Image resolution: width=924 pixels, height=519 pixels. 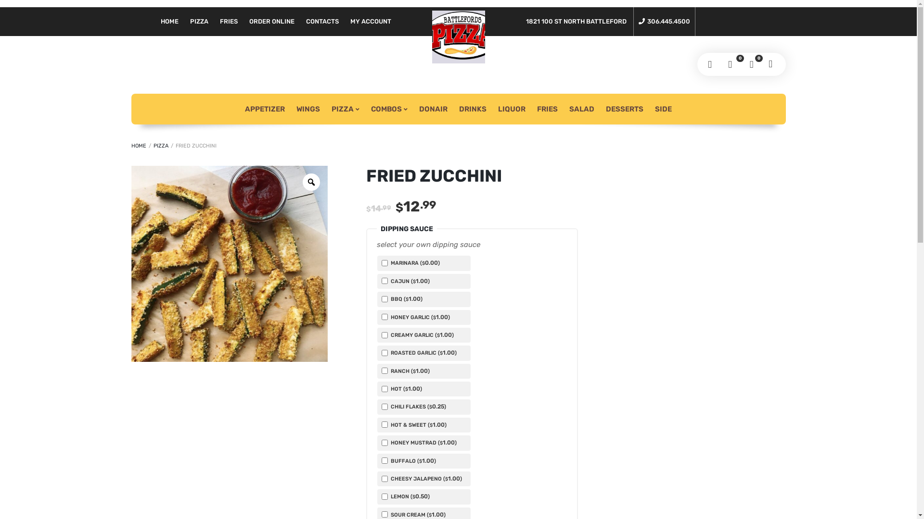 What do you see at coordinates (487, 86) in the screenshot?
I see `Log in` at bounding box center [487, 86].